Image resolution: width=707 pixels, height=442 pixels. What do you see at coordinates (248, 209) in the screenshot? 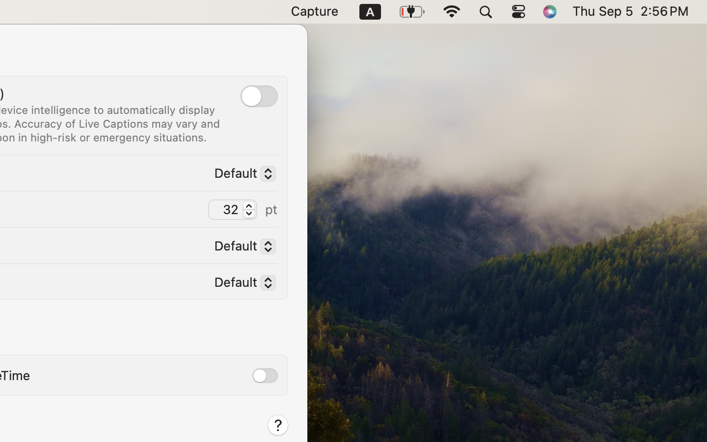
I see `32.0` at bounding box center [248, 209].